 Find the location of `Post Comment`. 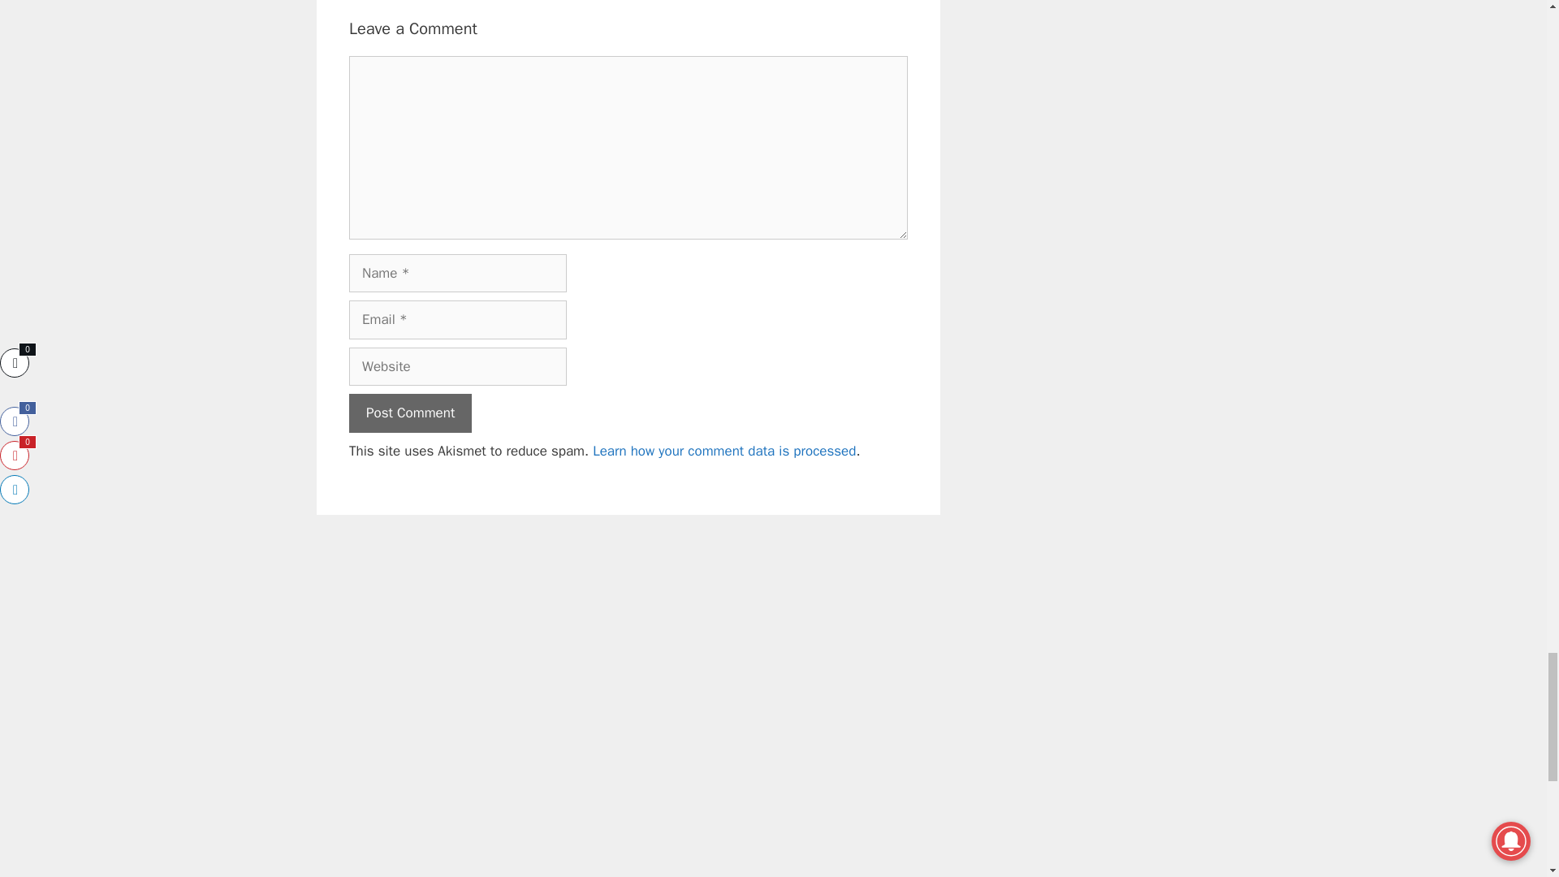

Post Comment is located at coordinates (411, 413).